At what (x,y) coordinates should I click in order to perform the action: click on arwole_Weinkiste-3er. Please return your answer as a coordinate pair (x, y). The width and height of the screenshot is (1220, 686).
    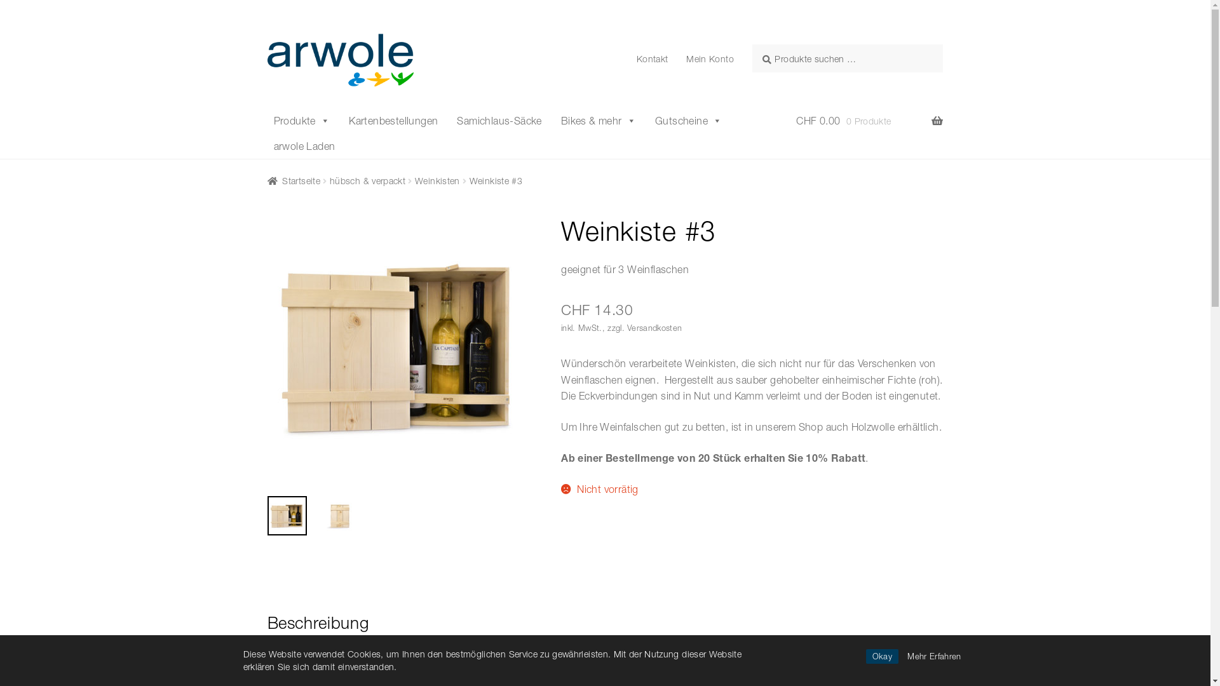
    Looking at the image, I should click on (664, 347).